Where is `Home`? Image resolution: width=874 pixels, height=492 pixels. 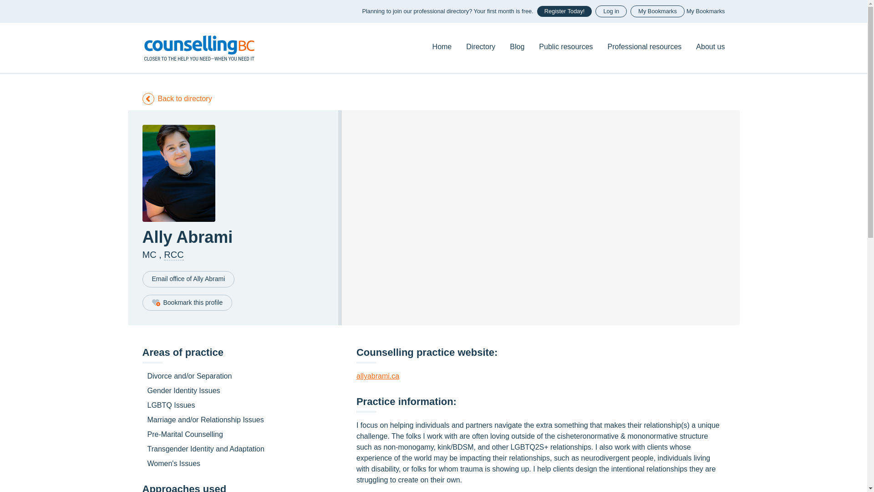
Home is located at coordinates (198, 47).